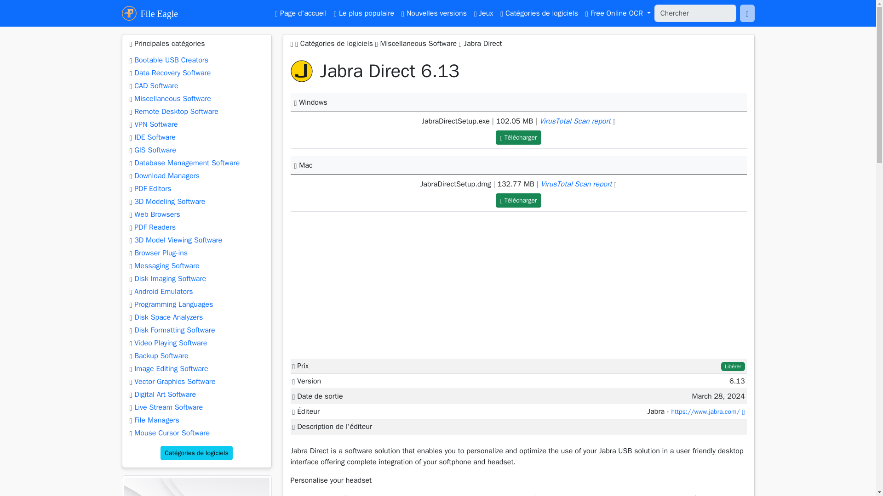 The image size is (883, 496). I want to click on 3D Model Viewing Software, so click(178, 240).